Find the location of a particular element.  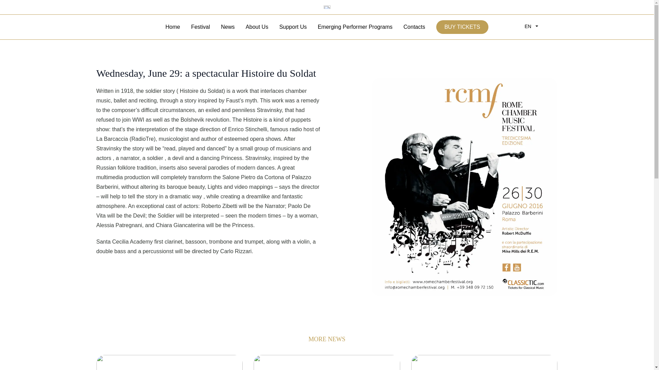

Support Us is located at coordinates (293, 27).